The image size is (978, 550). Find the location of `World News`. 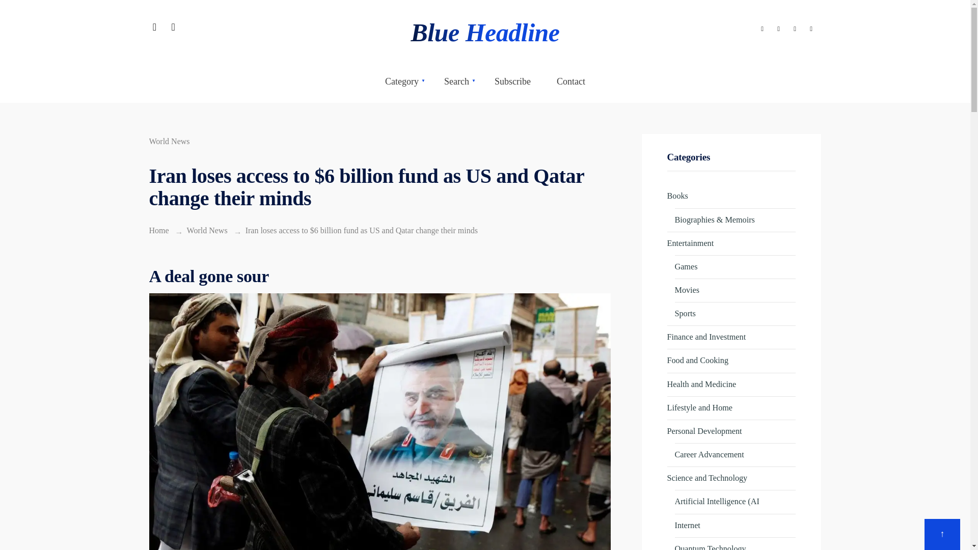

World News is located at coordinates (207, 230).